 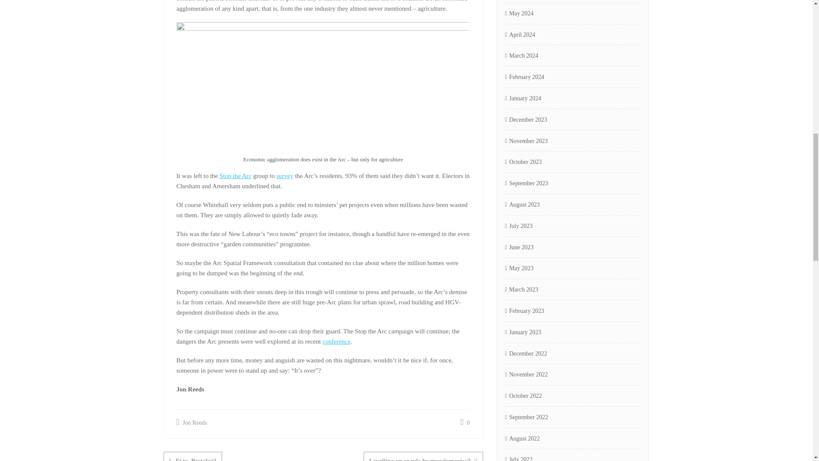 What do you see at coordinates (526, 120) in the screenshot?
I see `December 2023` at bounding box center [526, 120].